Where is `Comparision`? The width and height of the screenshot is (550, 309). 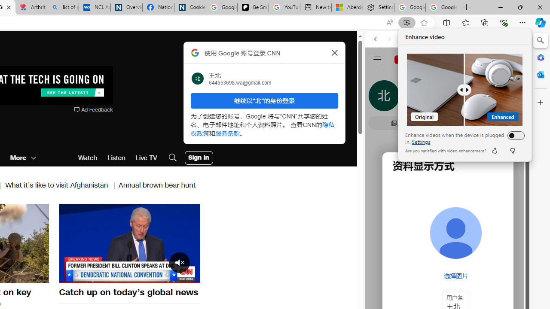
Comparision is located at coordinates (465, 90).